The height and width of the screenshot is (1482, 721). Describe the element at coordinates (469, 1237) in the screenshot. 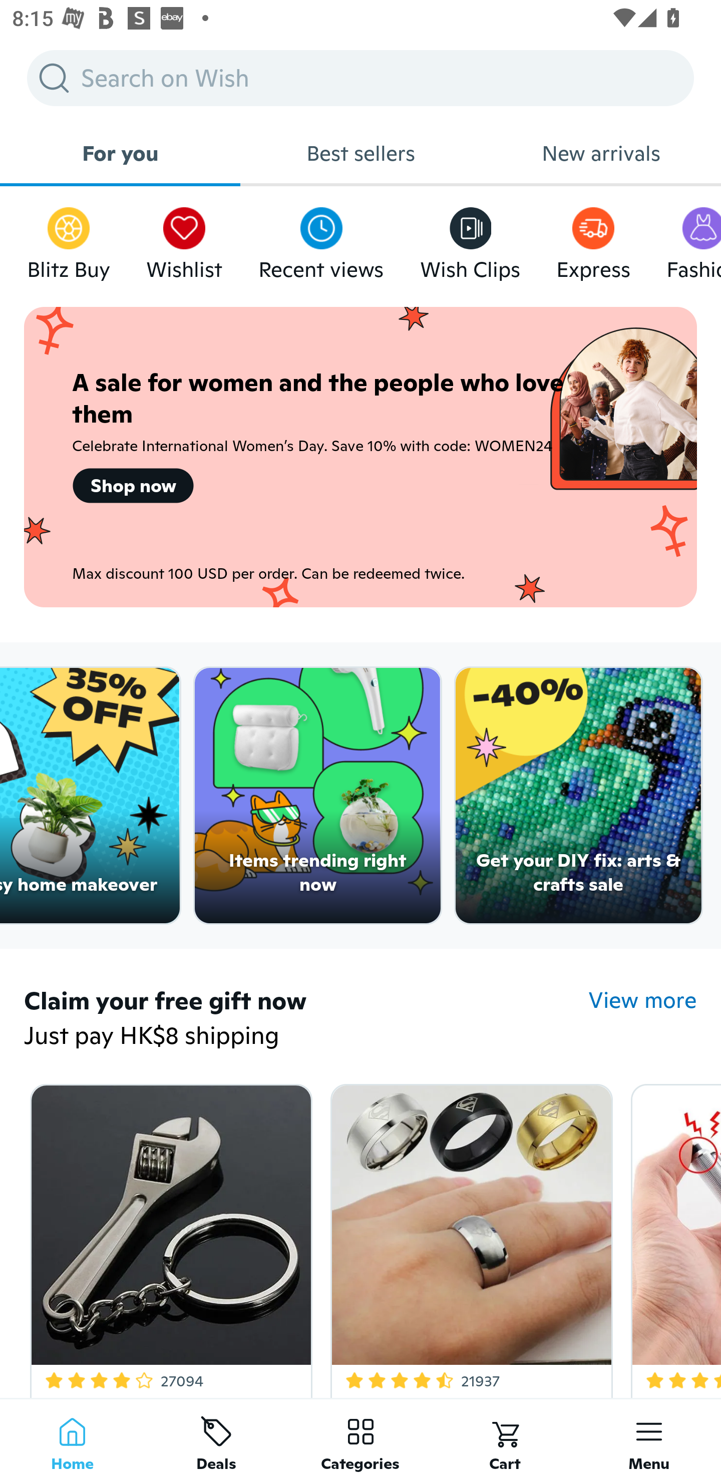

I see `4.3 Star Rating 21937 Free` at that location.